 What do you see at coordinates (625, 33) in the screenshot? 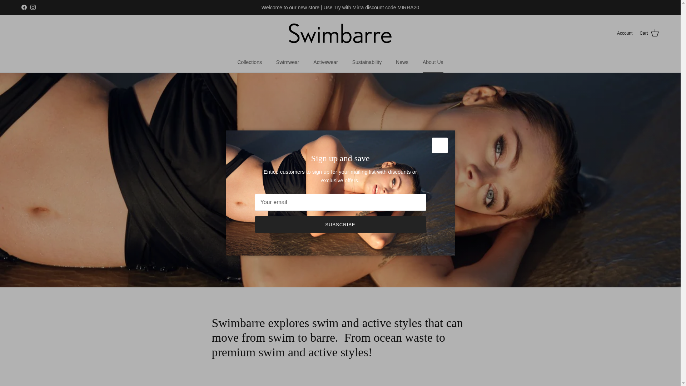
I see `Account` at bounding box center [625, 33].